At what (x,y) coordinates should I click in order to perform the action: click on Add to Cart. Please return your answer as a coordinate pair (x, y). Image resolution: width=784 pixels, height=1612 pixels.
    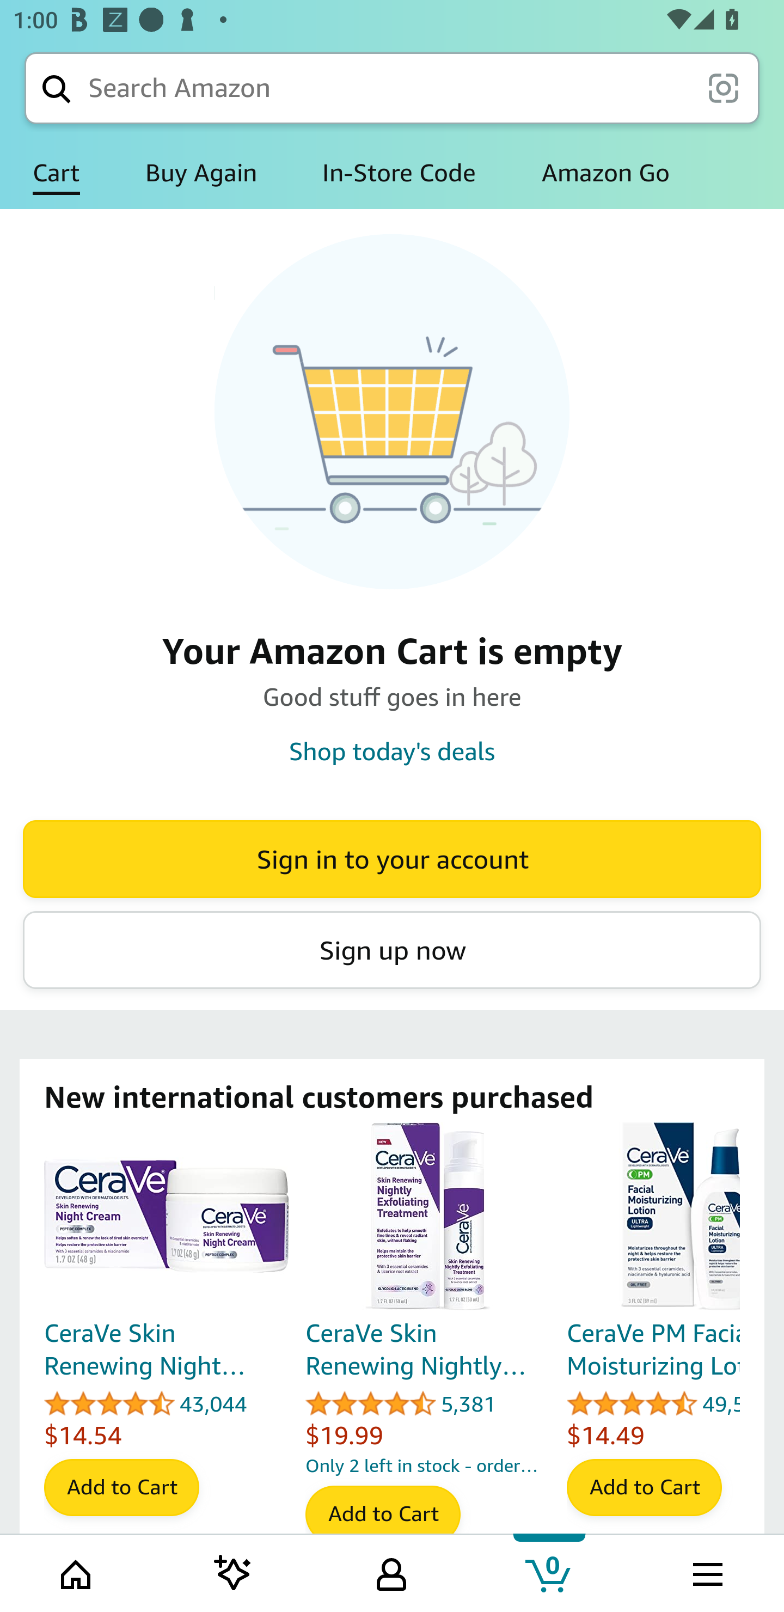
    Looking at the image, I should click on (645, 1488).